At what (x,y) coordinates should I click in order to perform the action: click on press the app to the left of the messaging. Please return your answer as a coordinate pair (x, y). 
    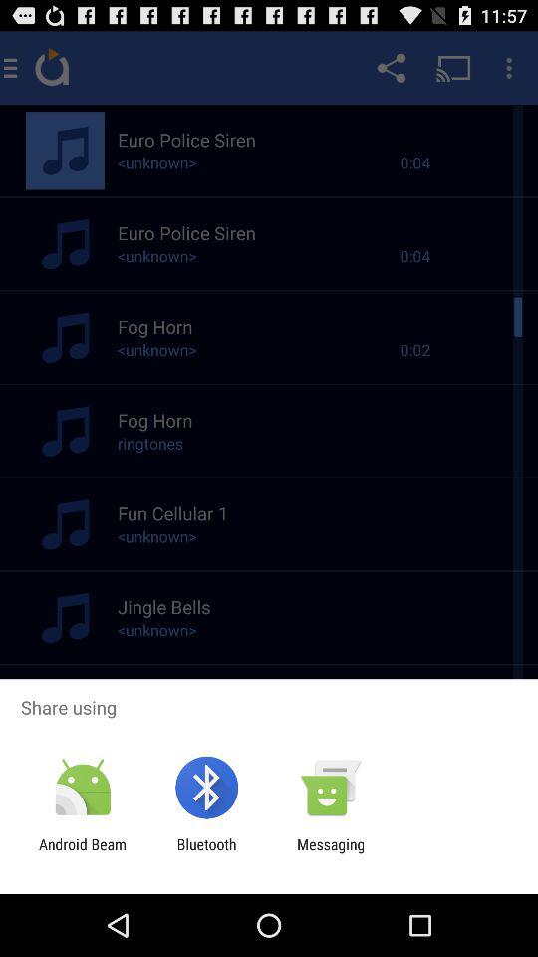
    Looking at the image, I should click on (206, 853).